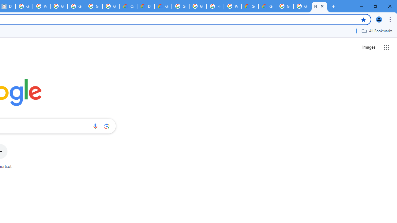 The image size is (397, 223). What do you see at coordinates (267, 6) in the screenshot?
I see `Google Cloud Service Health` at bounding box center [267, 6].